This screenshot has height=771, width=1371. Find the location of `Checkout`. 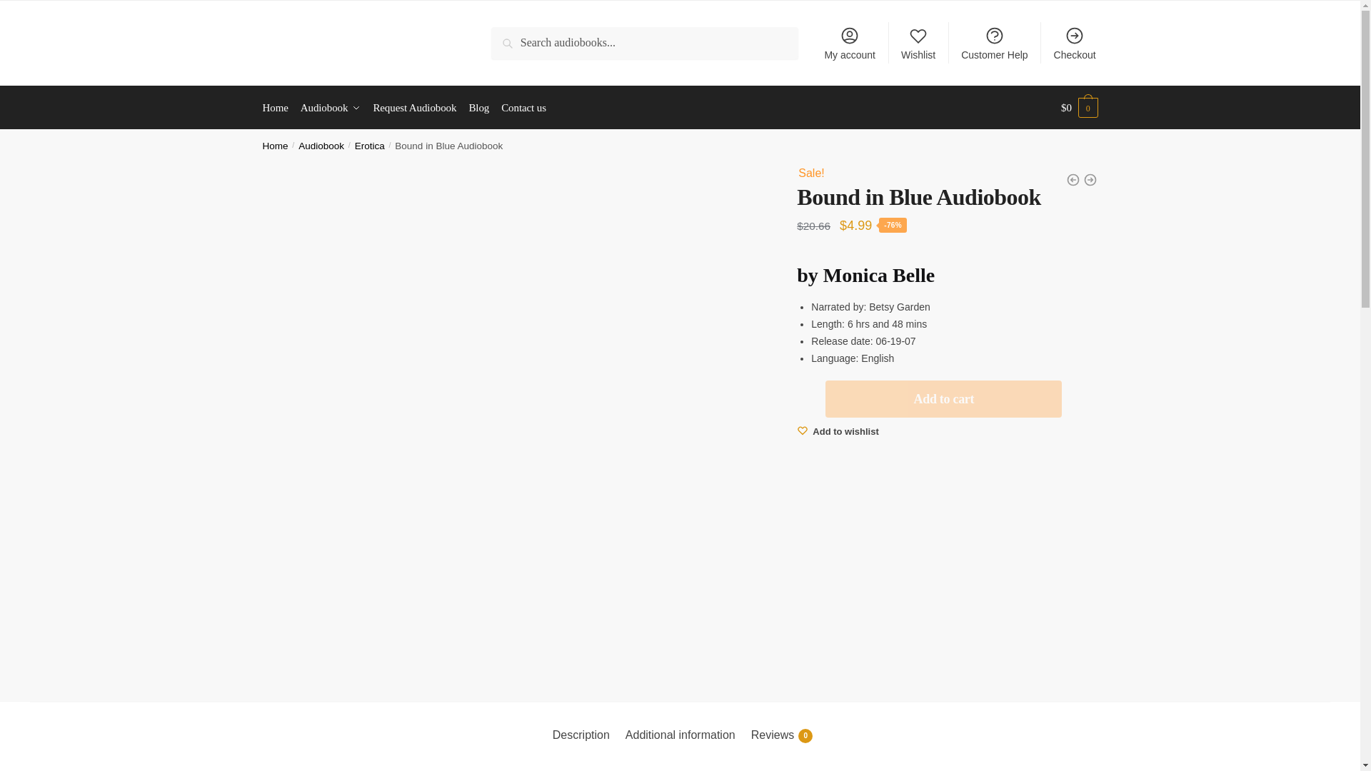

Checkout is located at coordinates (1075, 43).